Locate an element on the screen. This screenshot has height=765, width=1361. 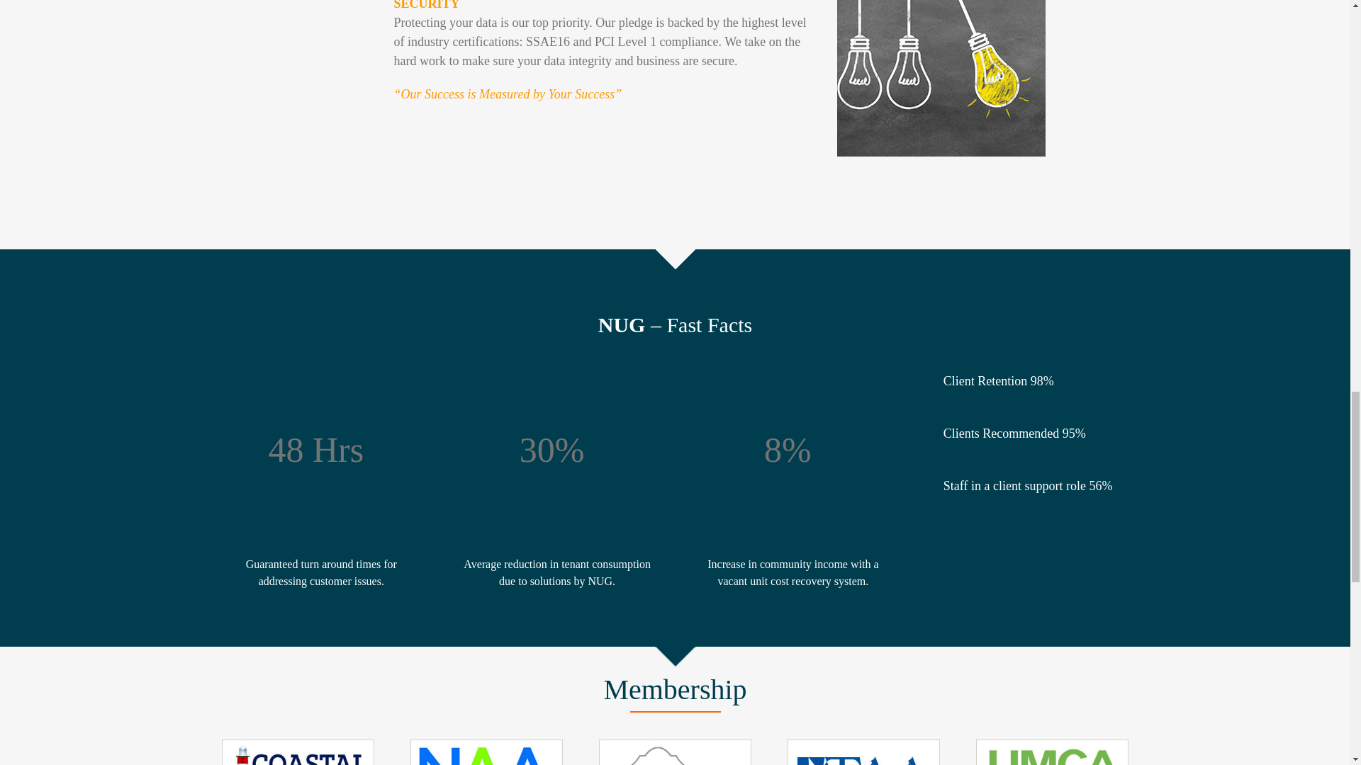
cgaa-logo-opt is located at coordinates (296, 752).